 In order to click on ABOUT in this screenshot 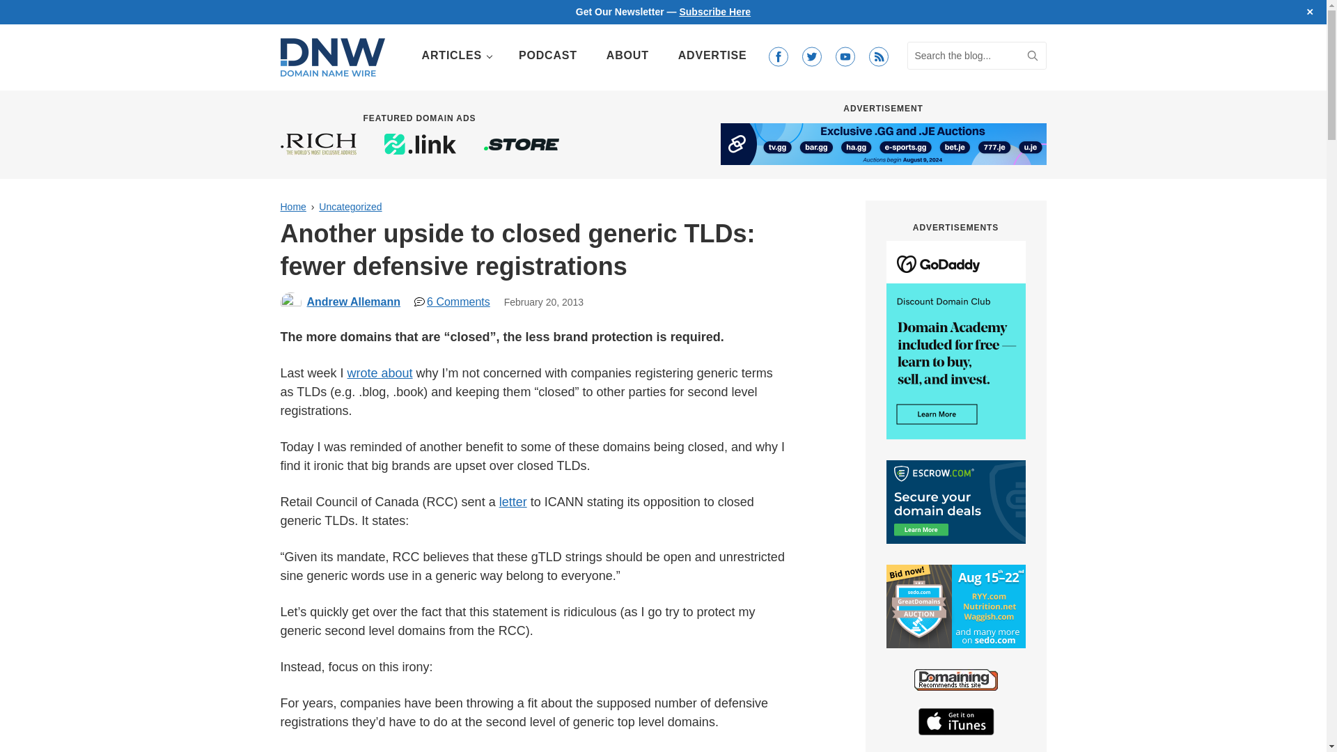, I will do `click(627, 56)`.